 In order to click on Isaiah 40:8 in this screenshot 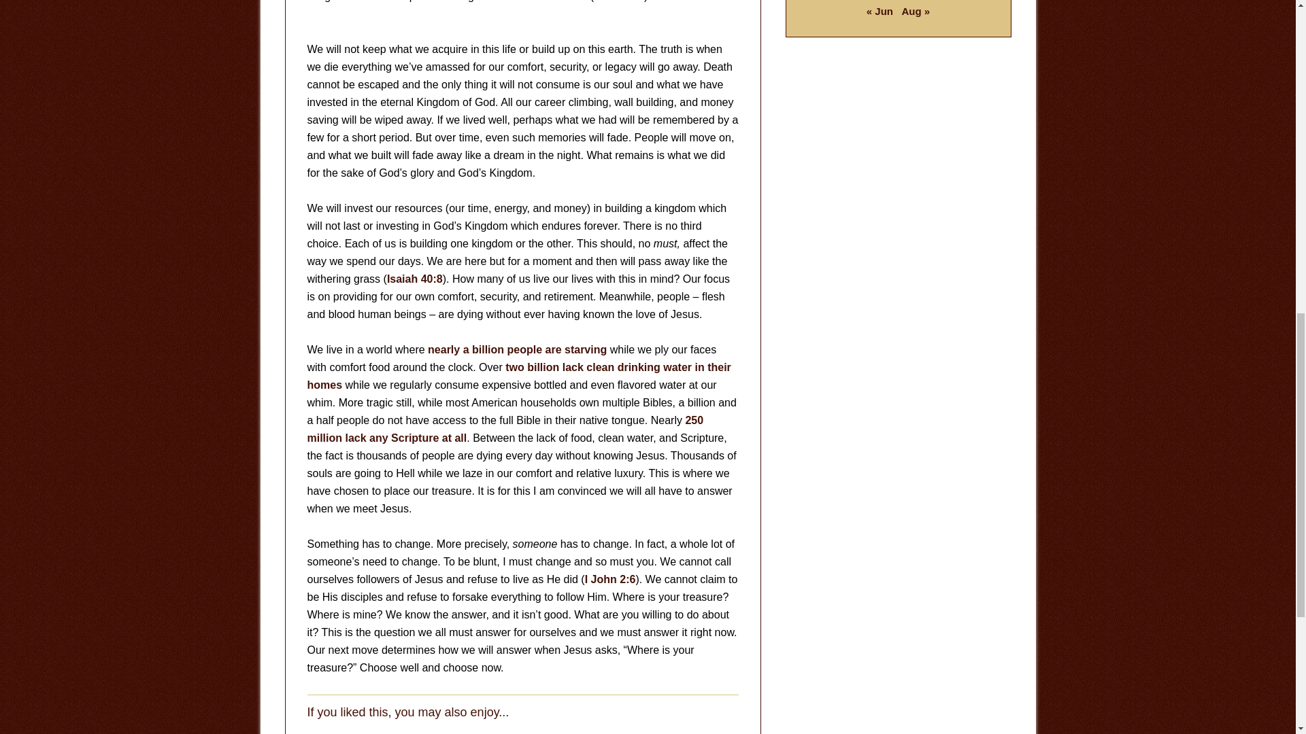, I will do `click(414, 279)`.